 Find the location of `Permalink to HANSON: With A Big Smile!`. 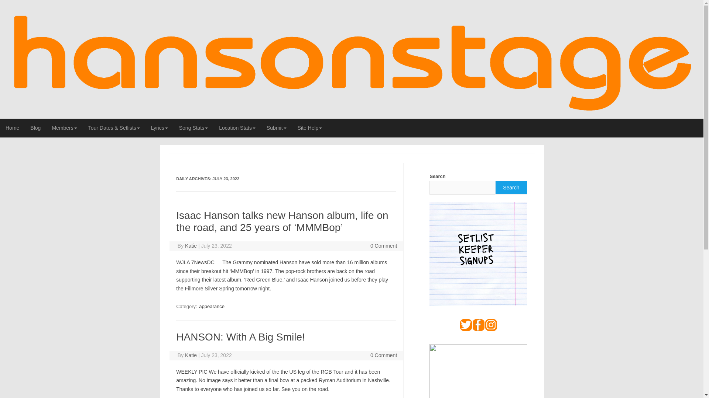

Permalink to HANSON: With A Big Smile! is located at coordinates (240, 337).